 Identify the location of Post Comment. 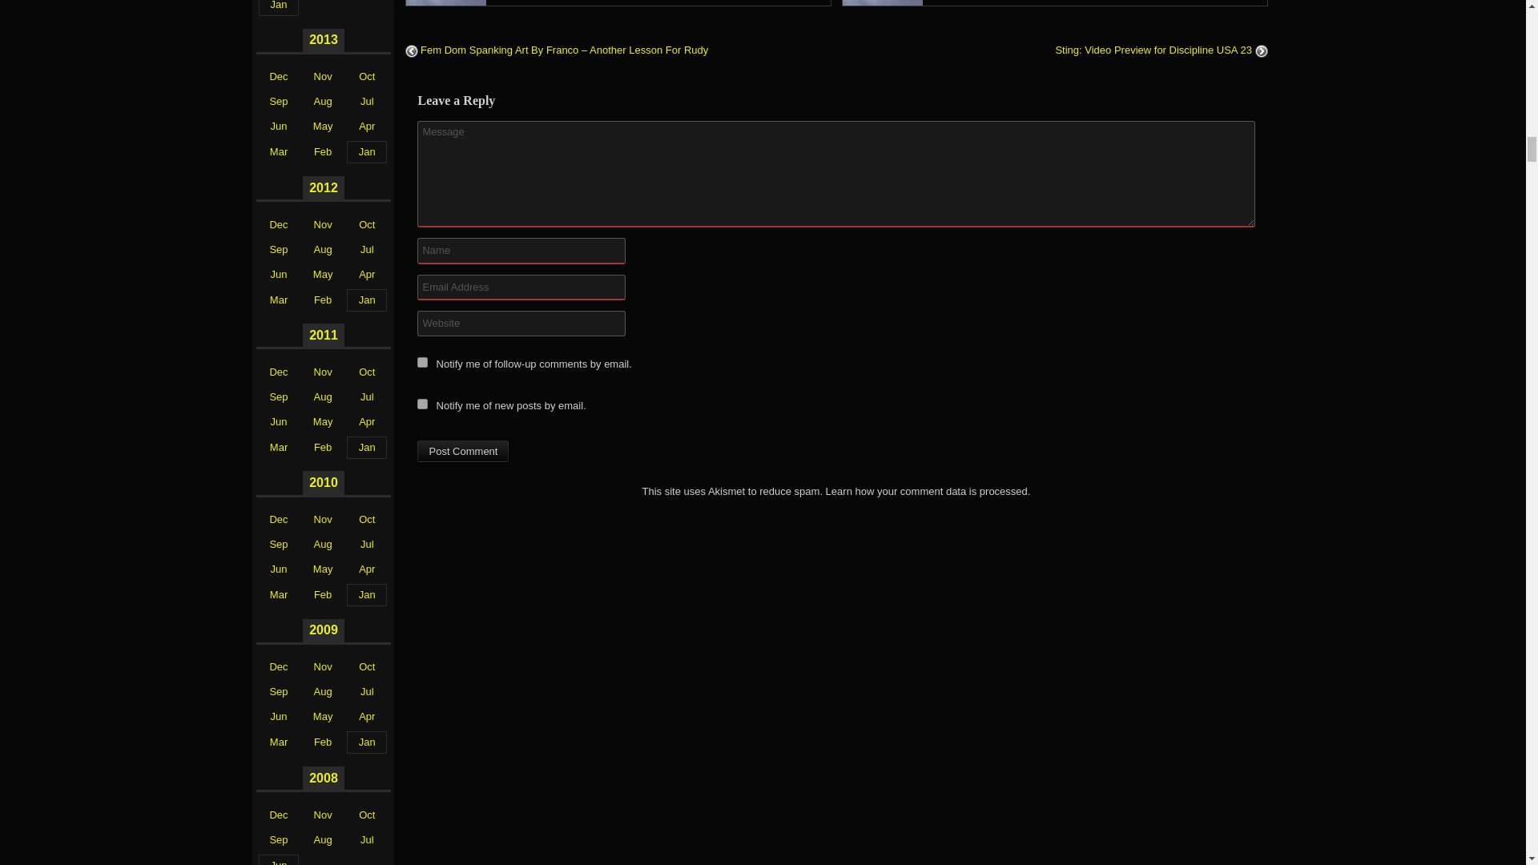
(463, 451).